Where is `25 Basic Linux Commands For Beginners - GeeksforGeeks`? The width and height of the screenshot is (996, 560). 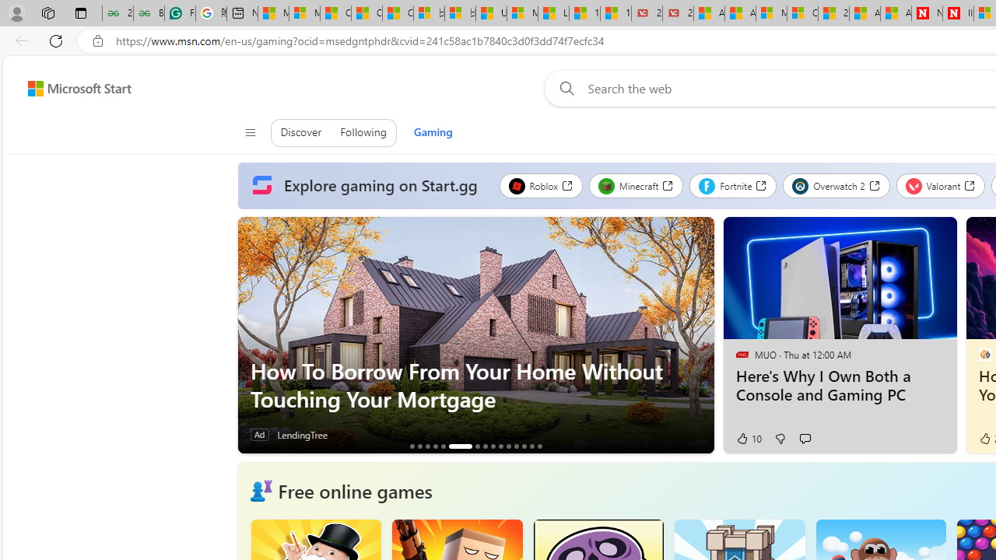
25 Basic Linux Commands For Beginners - GeeksforGeeks is located at coordinates (117, 14).